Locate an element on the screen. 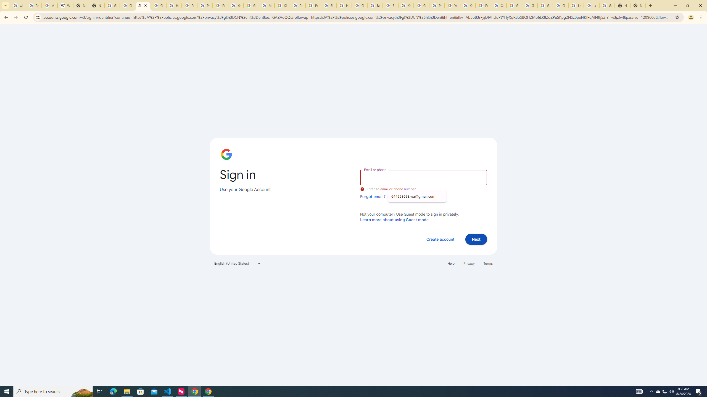 This screenshot has height=397, width=707. Learn more about using Guest mode is located at coordinates (394, 219).